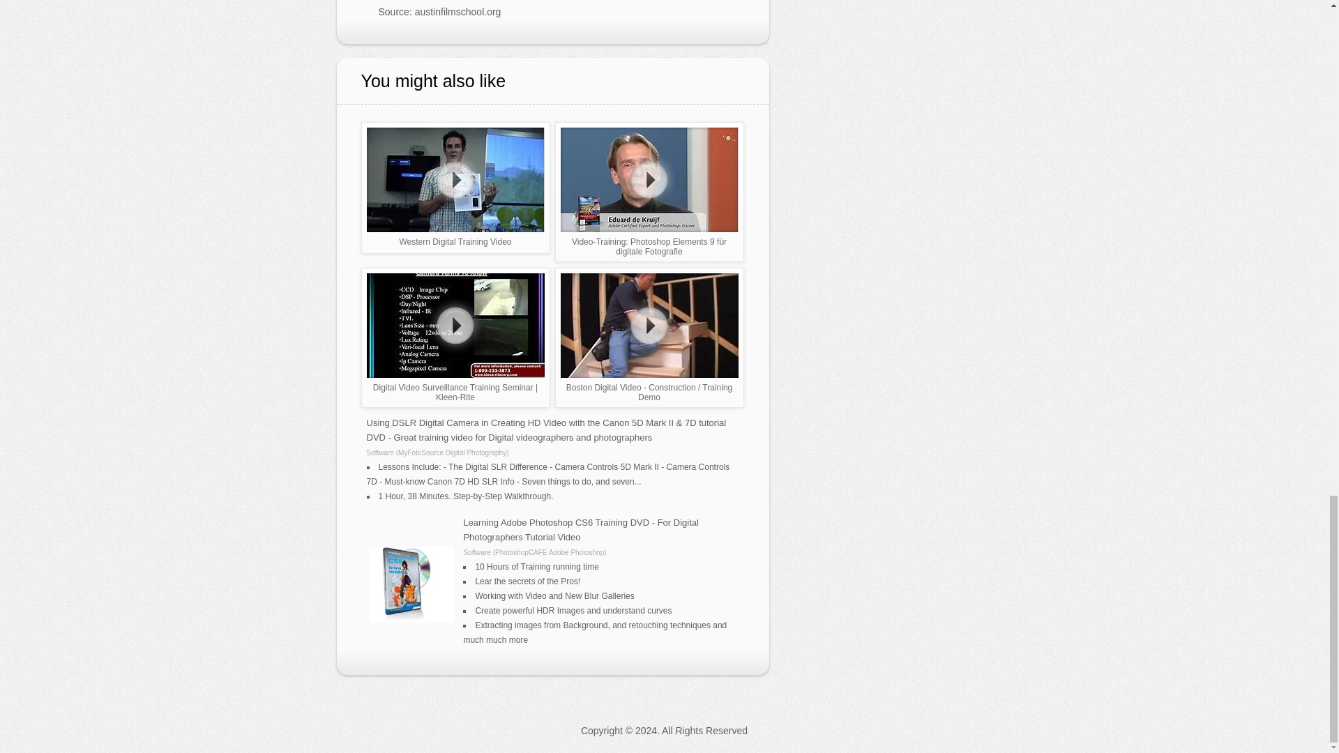 The width and height of the screenshot is (1339, 753). I want to click on View this video from WN, so click(456, 337).